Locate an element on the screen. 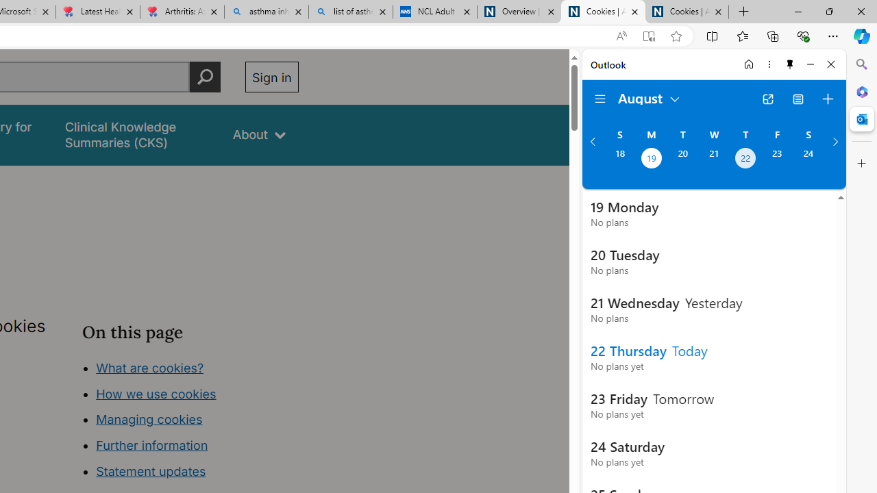  NCL Adult Asthma Inhaler Choice Guideline is located at coordinates (434, 12).